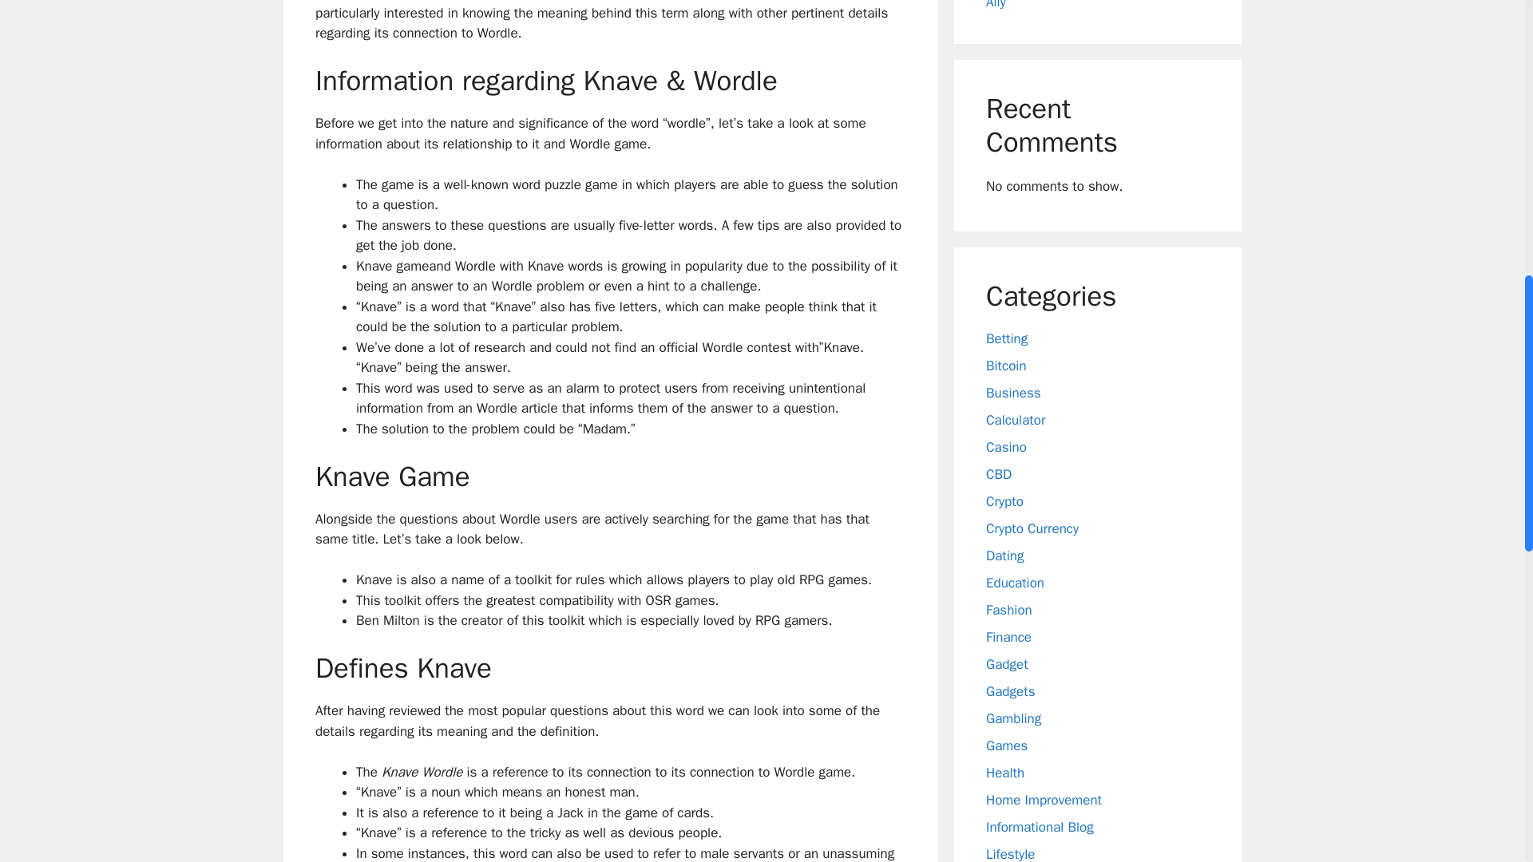 The height and width of the screenshot is (862, 1533). What do you see at coordinates (1016, 420) in the screenshot?
I see `Calculator` at bounding box center [1016, 420].